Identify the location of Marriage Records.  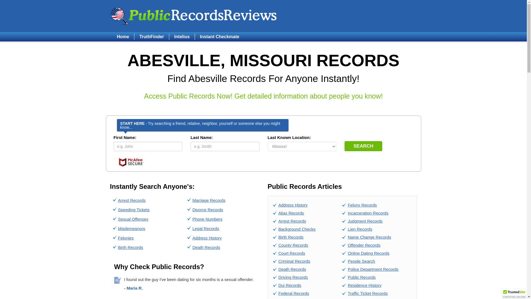
(209, 200).